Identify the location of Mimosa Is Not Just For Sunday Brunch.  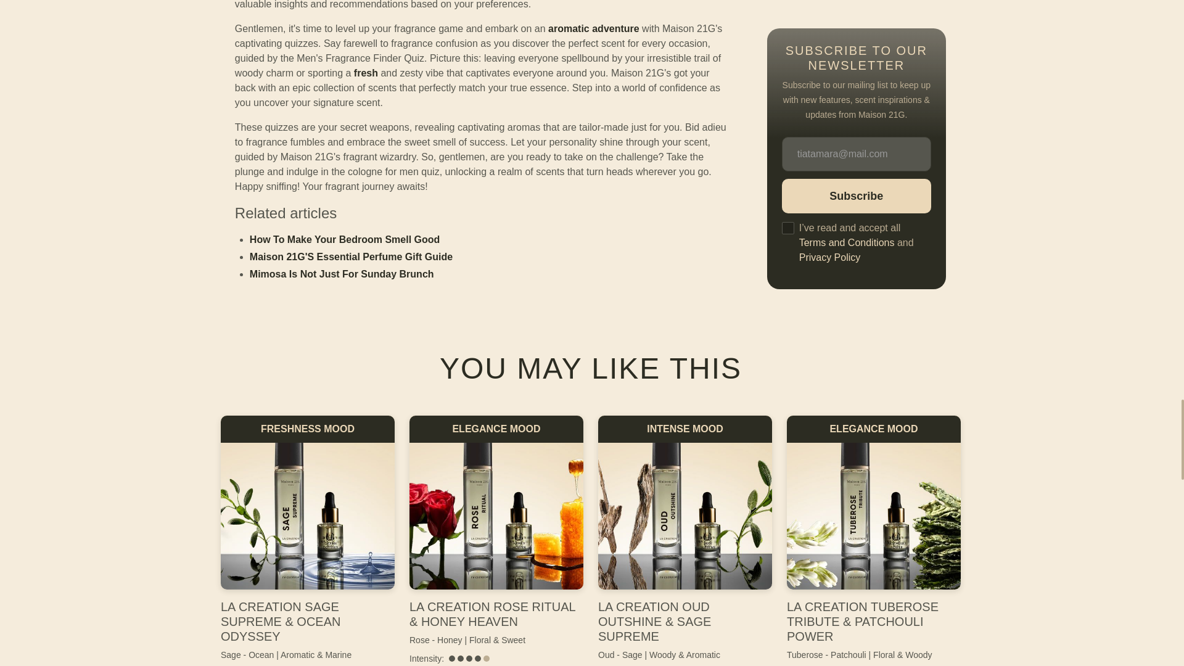
(342, 274).